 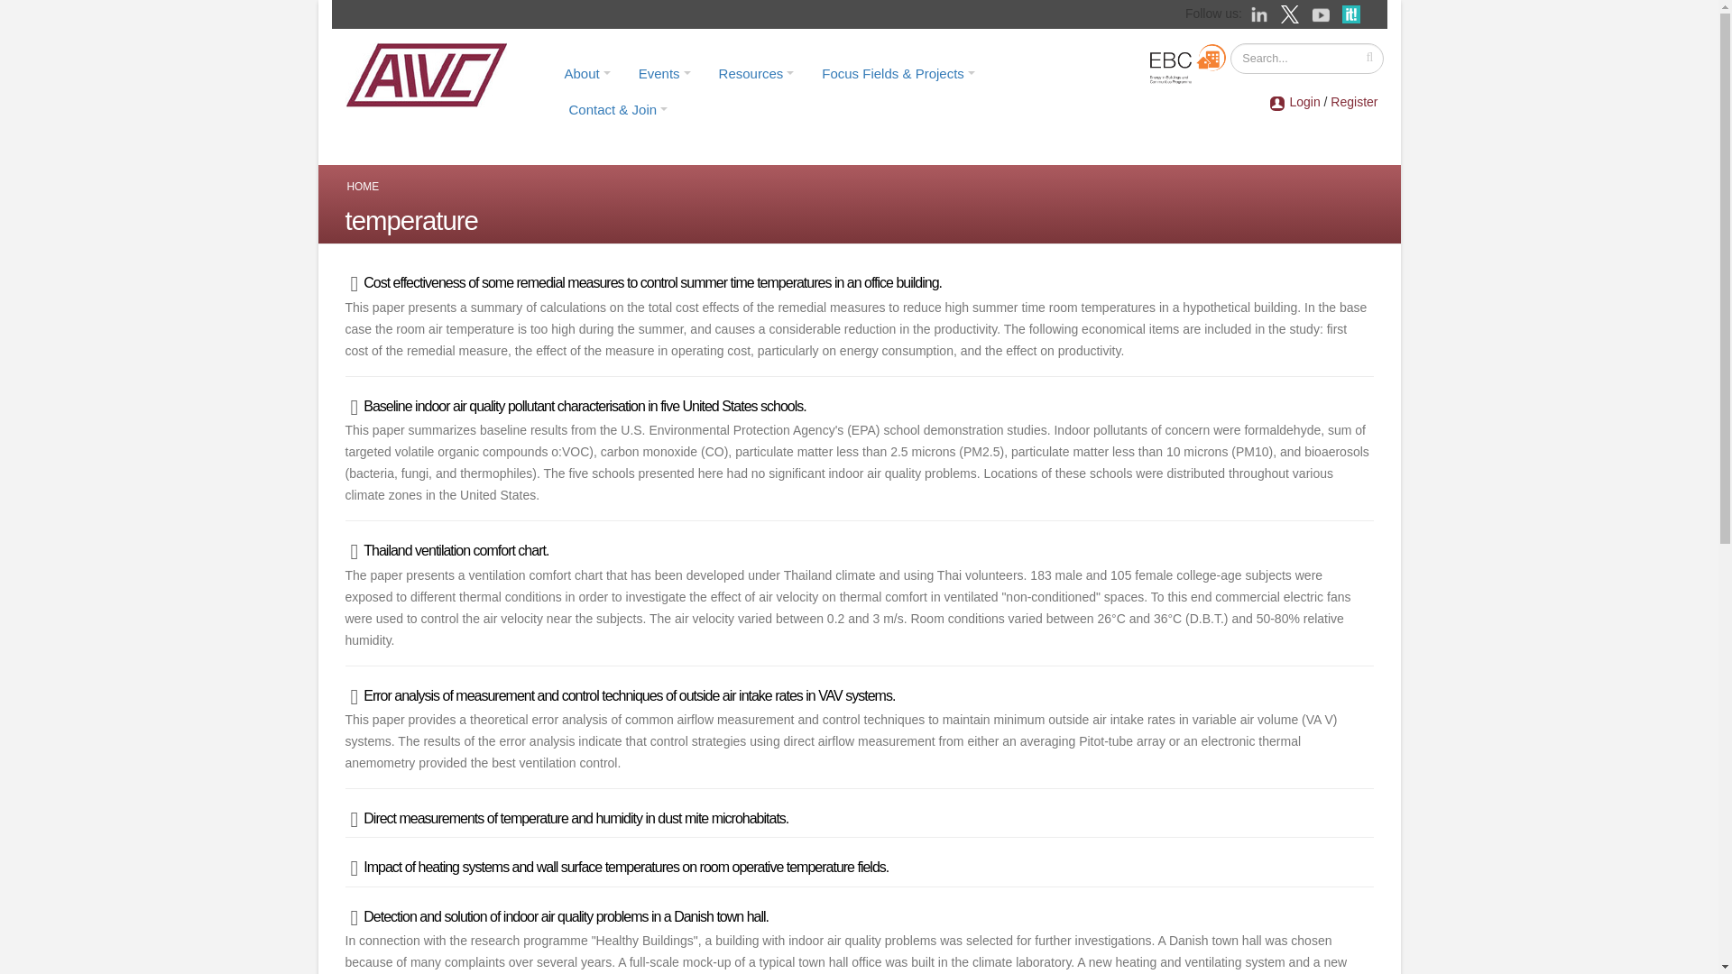 What do you see at coordinates (1261, 13) in the screenshot?
I see `Go to AIVC LinkedIn page` at bounding box center [1261, 13].